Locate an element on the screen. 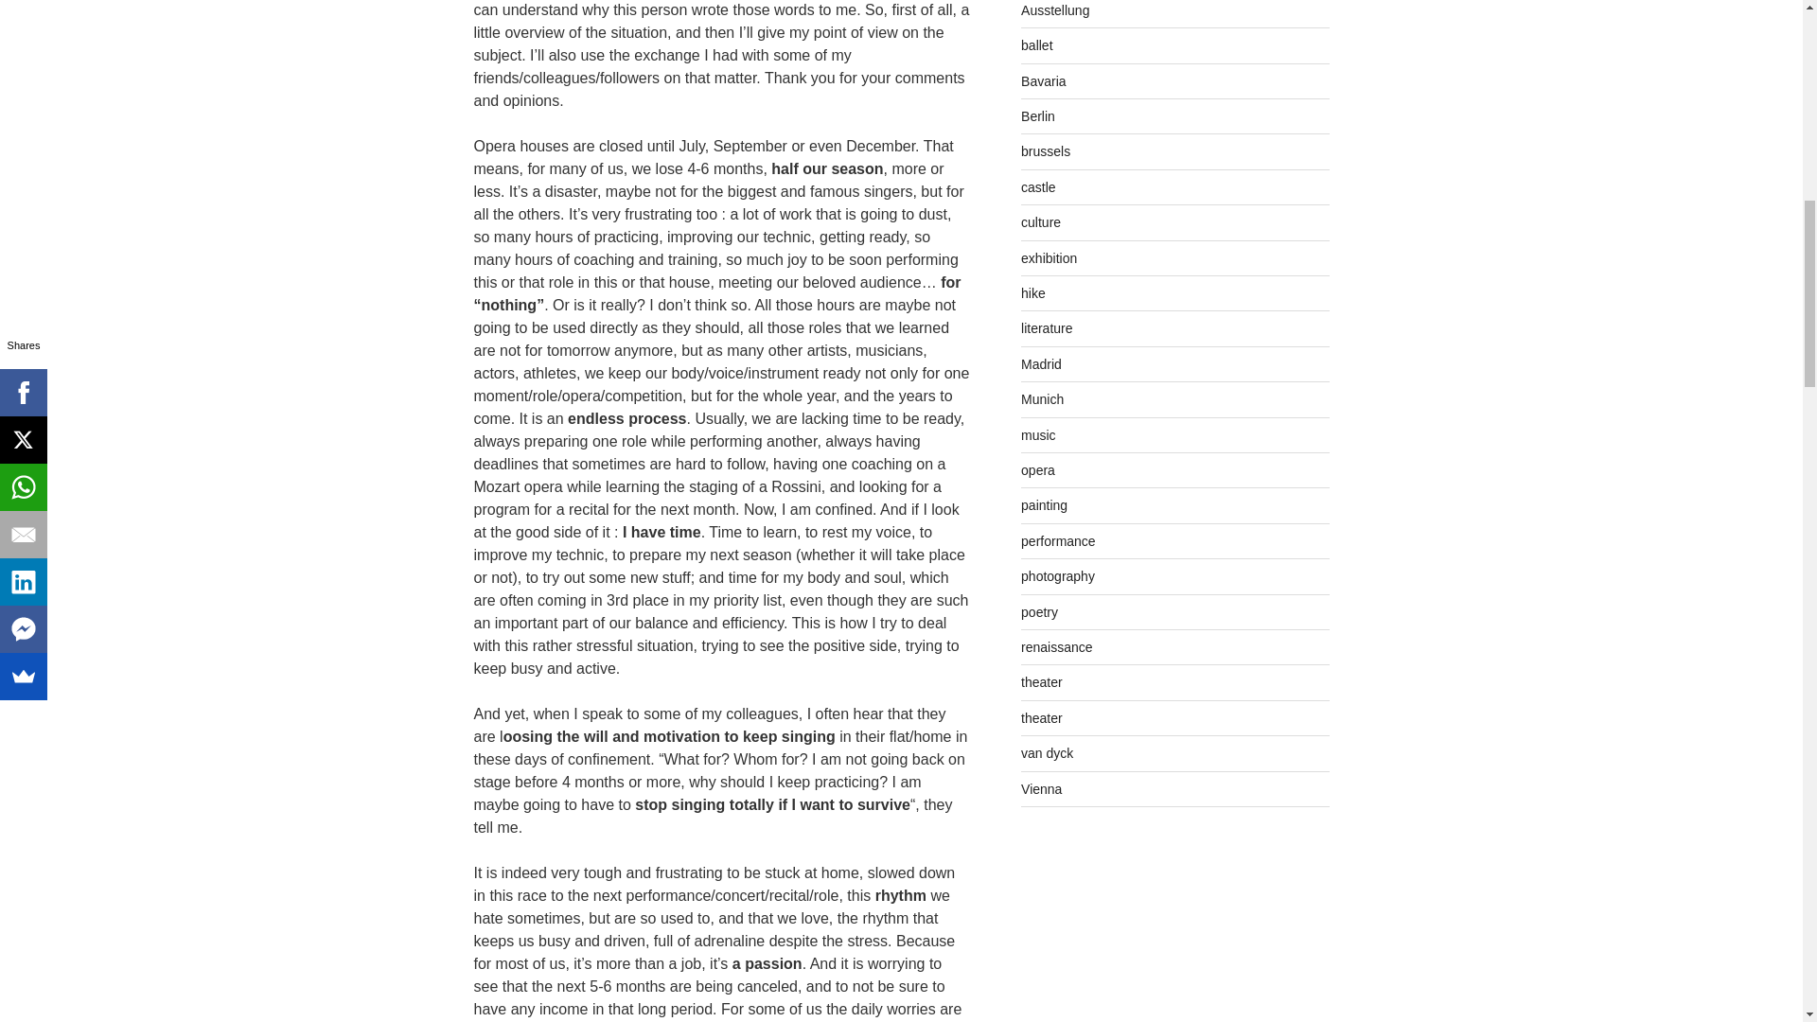  culture is located at coordinates (1041, 221).